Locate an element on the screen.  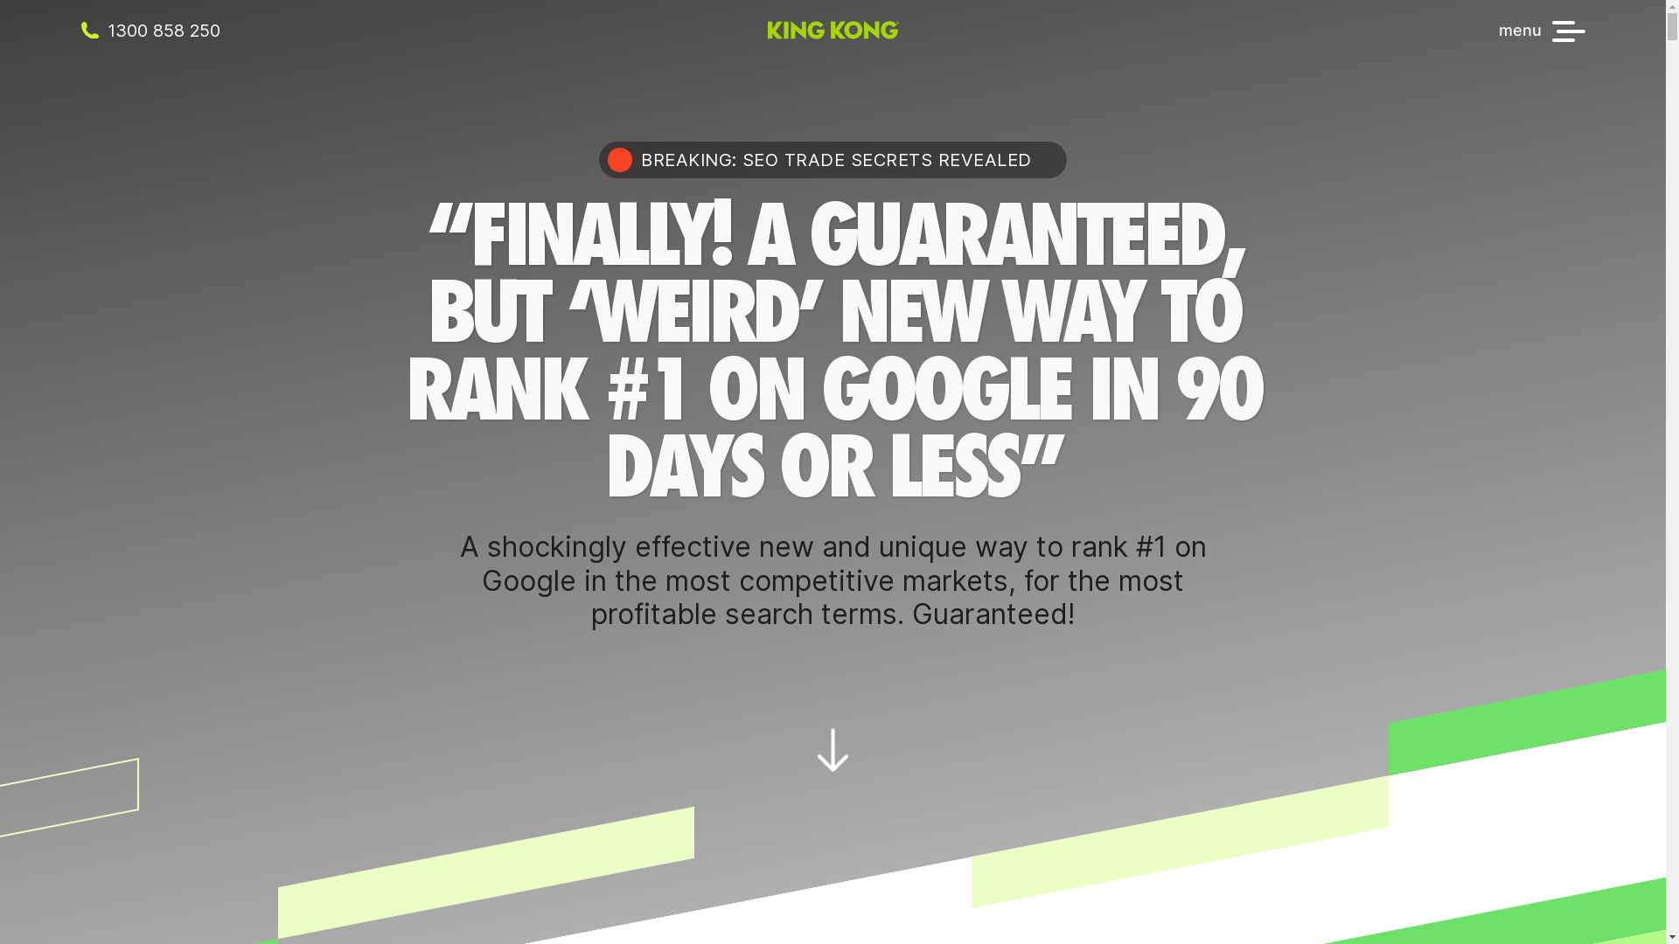
menu is located at coordinates (1543, 30).